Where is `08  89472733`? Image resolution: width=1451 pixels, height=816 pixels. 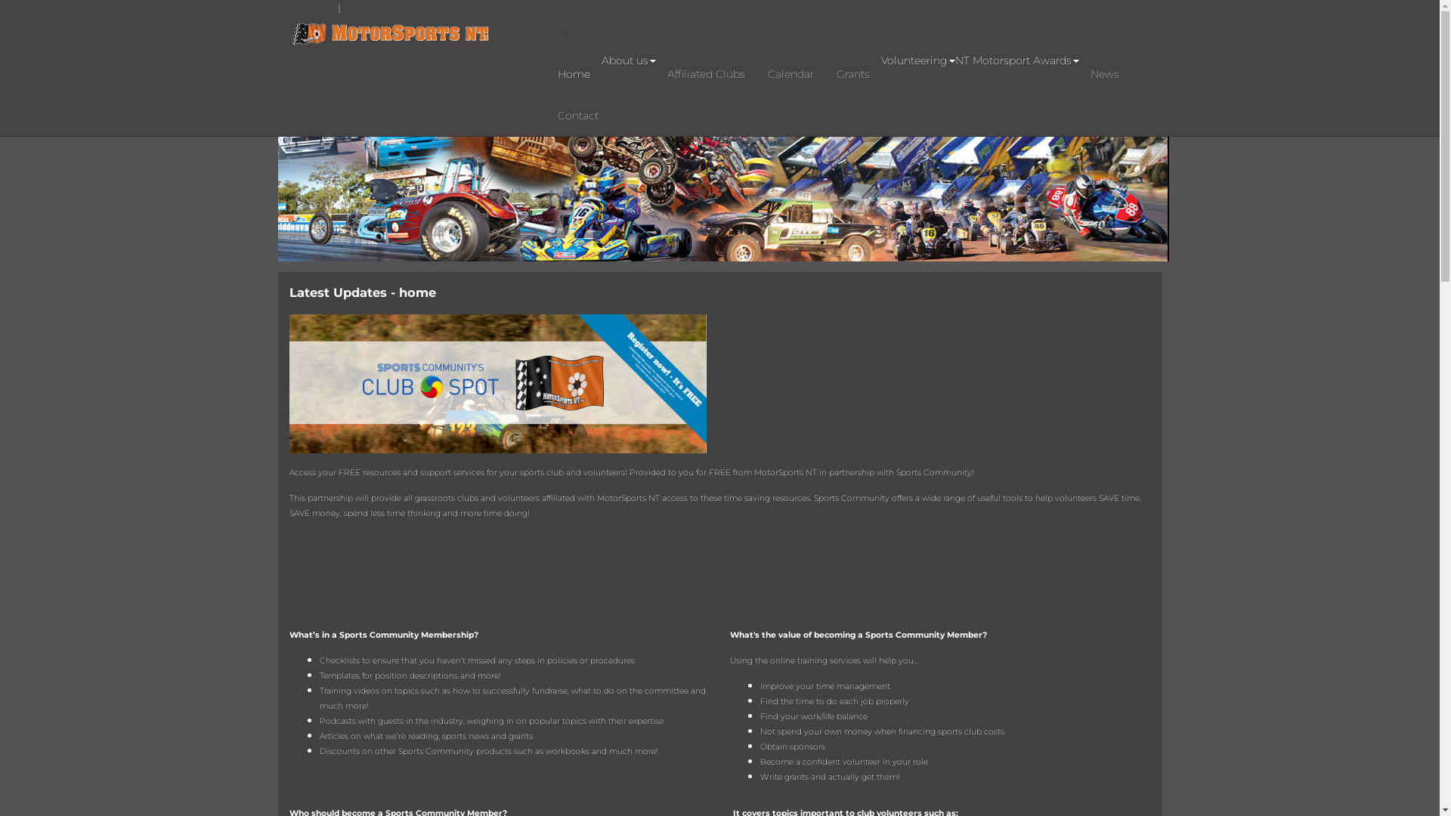 08  89472733 is located at coordinates (378, 8).